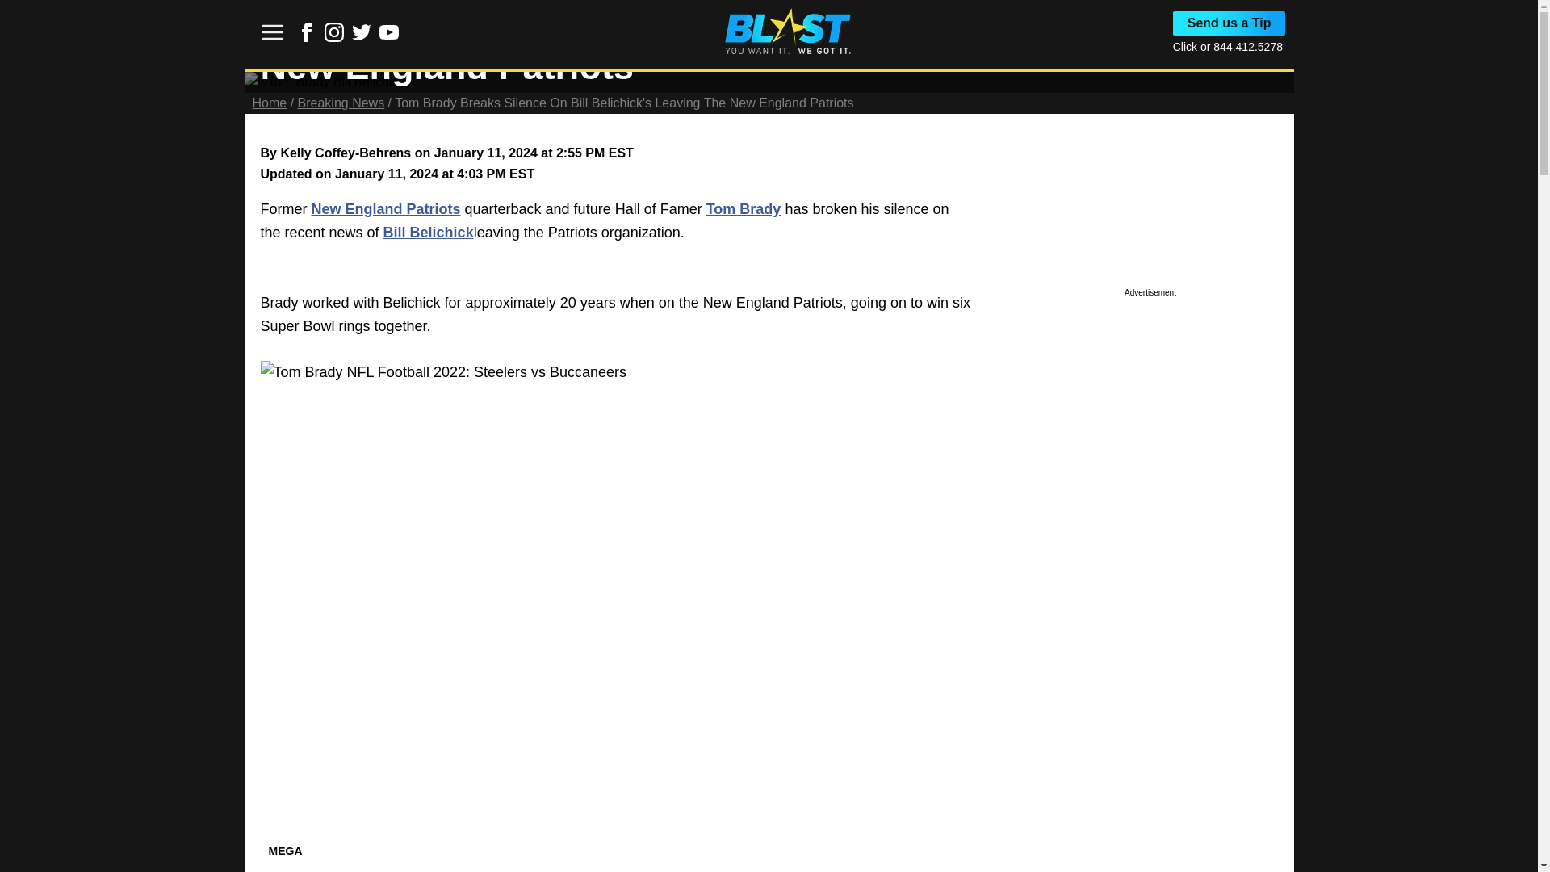 The width and height of the screenshot is (1550, 872). Describe the element at coordinates (1228, 46) in the screenshot. I see `Click or 844.412.5278` at that location.